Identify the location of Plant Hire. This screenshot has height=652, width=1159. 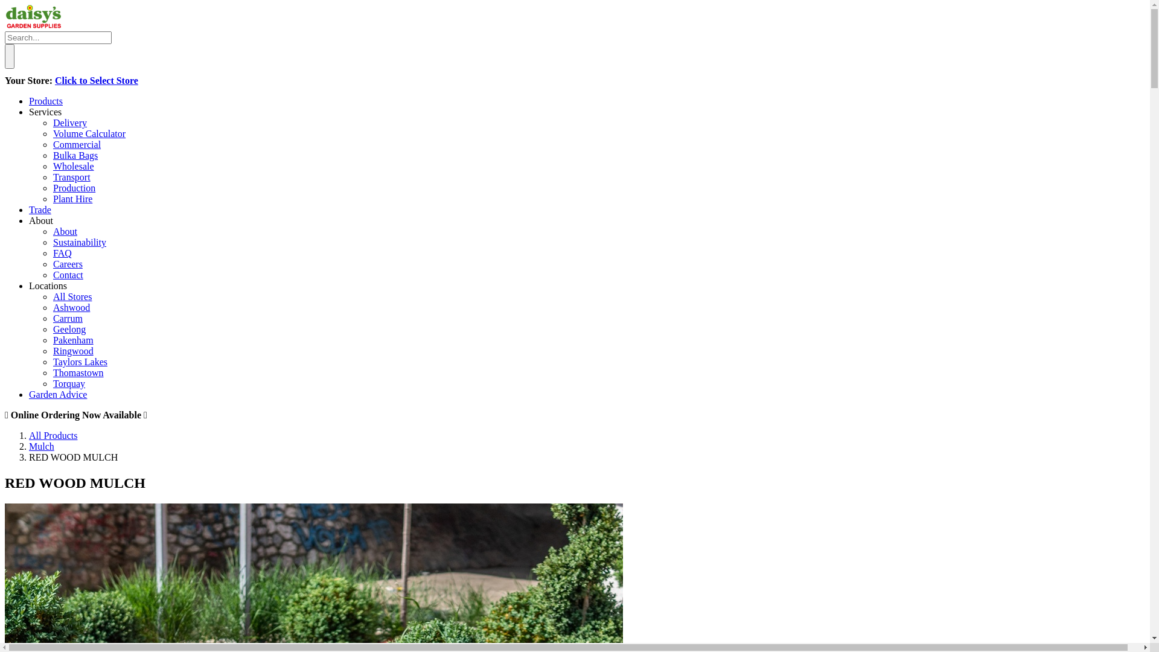
(72, 199).